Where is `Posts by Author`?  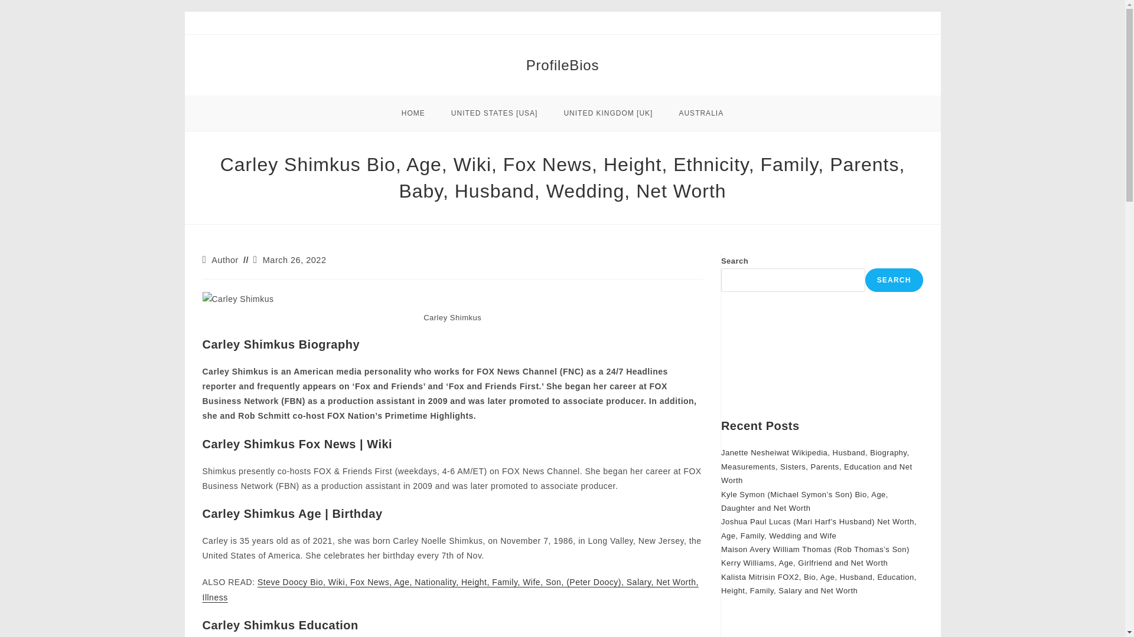
Posts by Author is located at coordinates (224, 260).